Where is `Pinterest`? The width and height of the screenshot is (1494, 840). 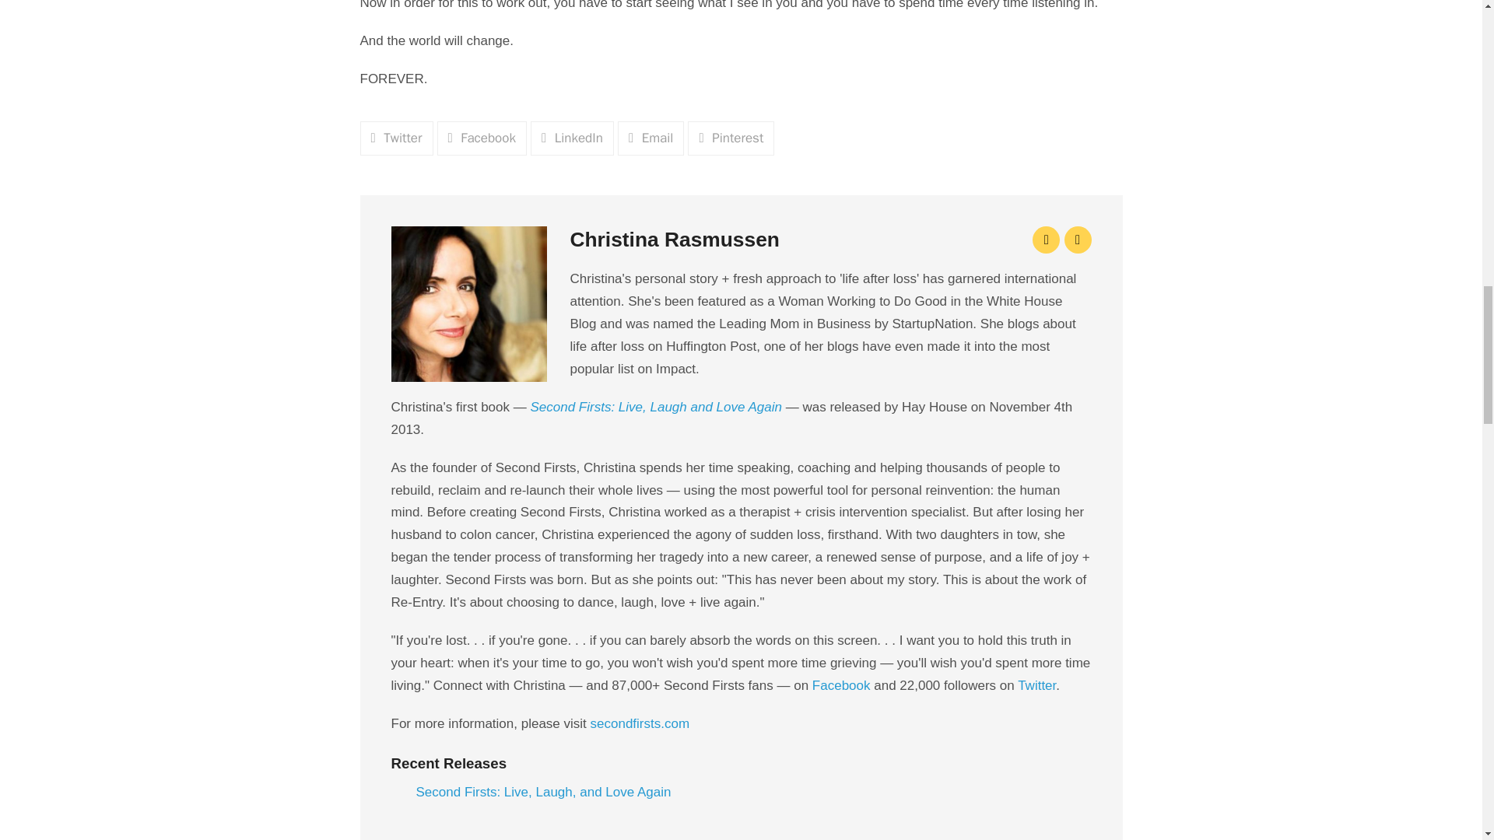 Pinterest is located at coordinates (730, 138).